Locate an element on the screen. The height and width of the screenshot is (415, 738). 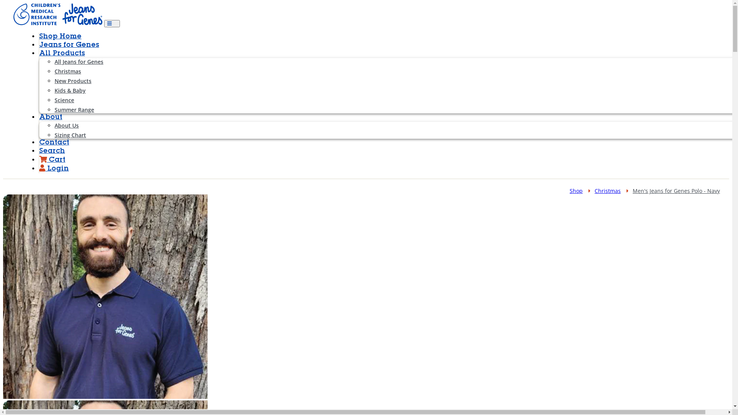
Men's Jeans for Genes Polo - Navy is located at coordinates (676, 191).